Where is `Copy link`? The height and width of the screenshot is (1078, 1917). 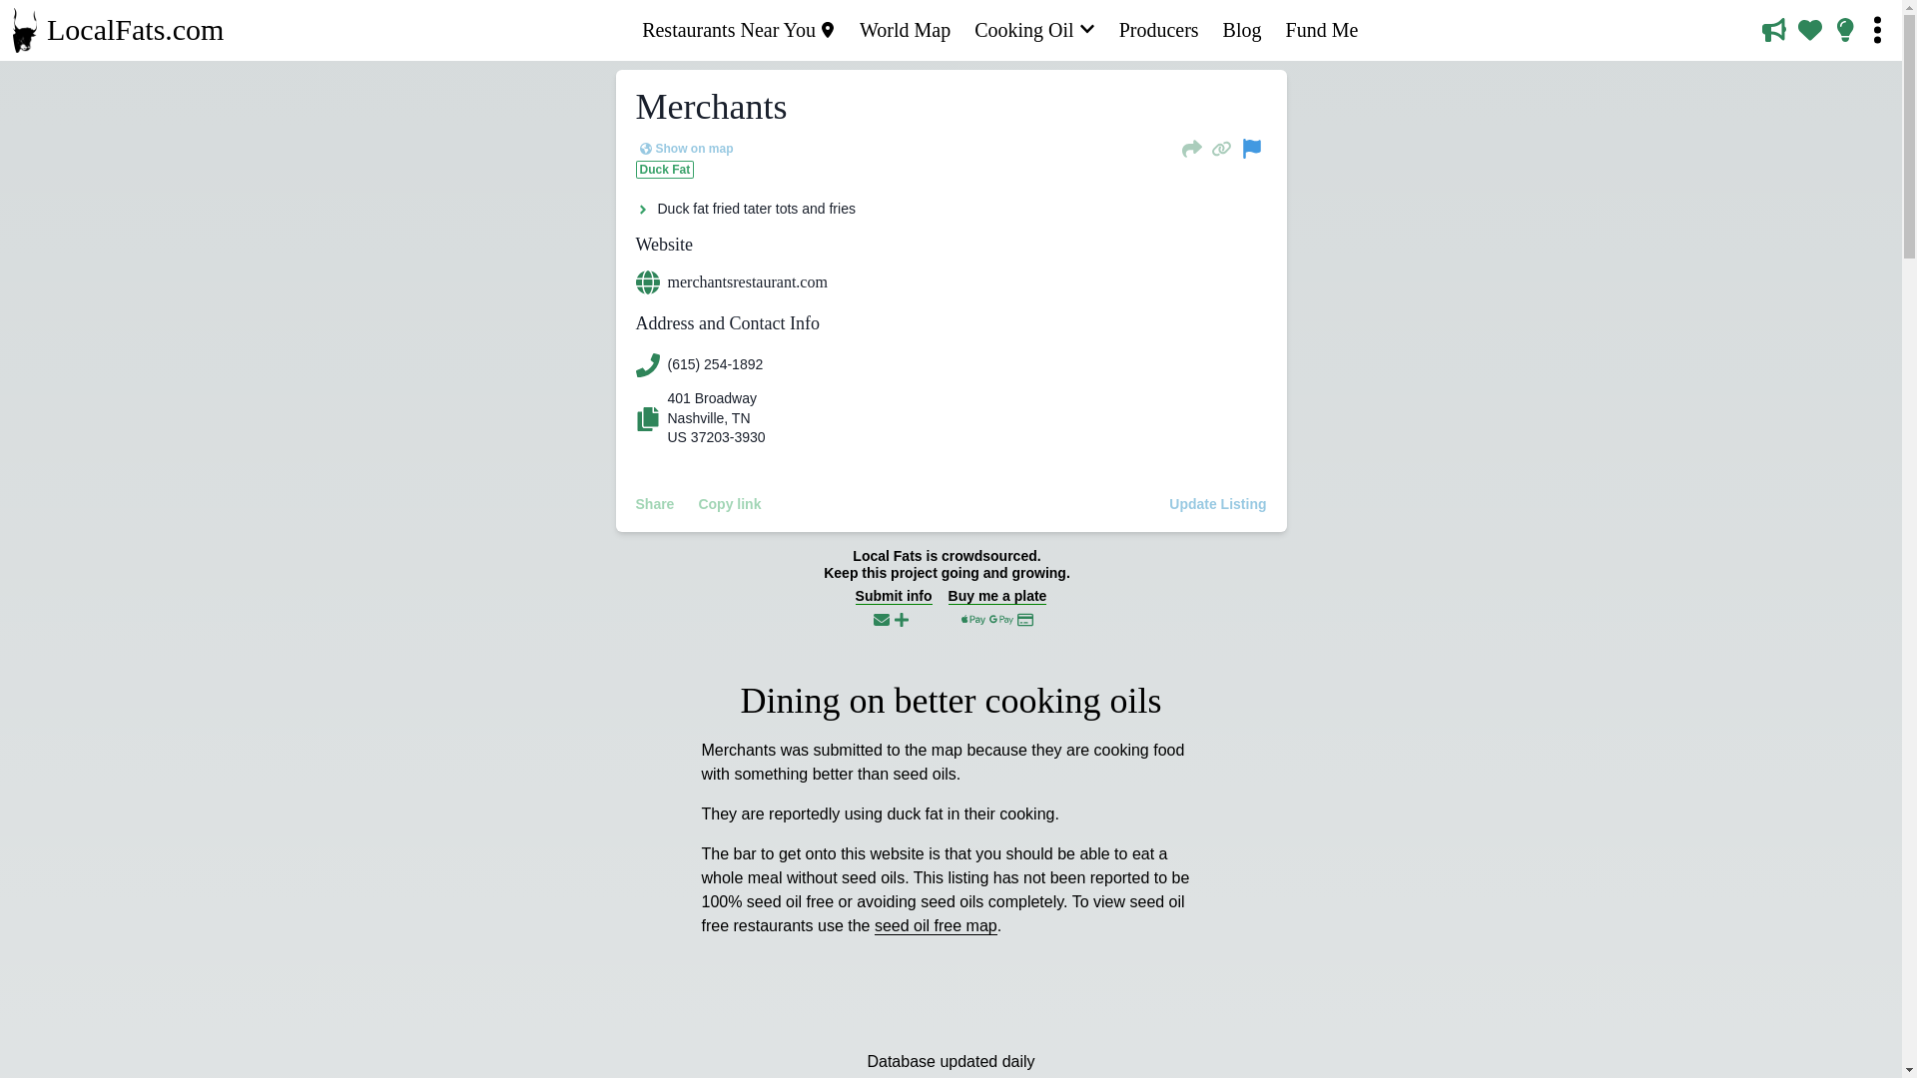
Copy link is located at coordinates (729, 503).